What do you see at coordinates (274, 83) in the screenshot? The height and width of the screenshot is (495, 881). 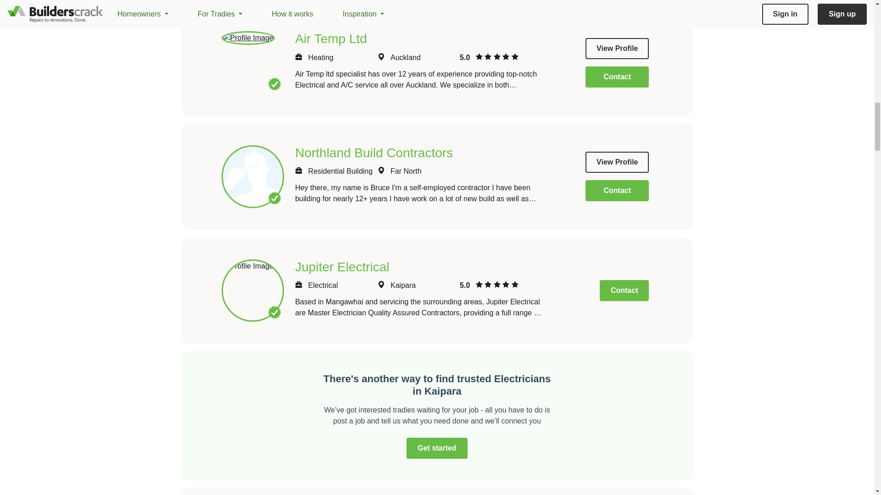 I see `BC Verified` at bounding box center [274, 83].